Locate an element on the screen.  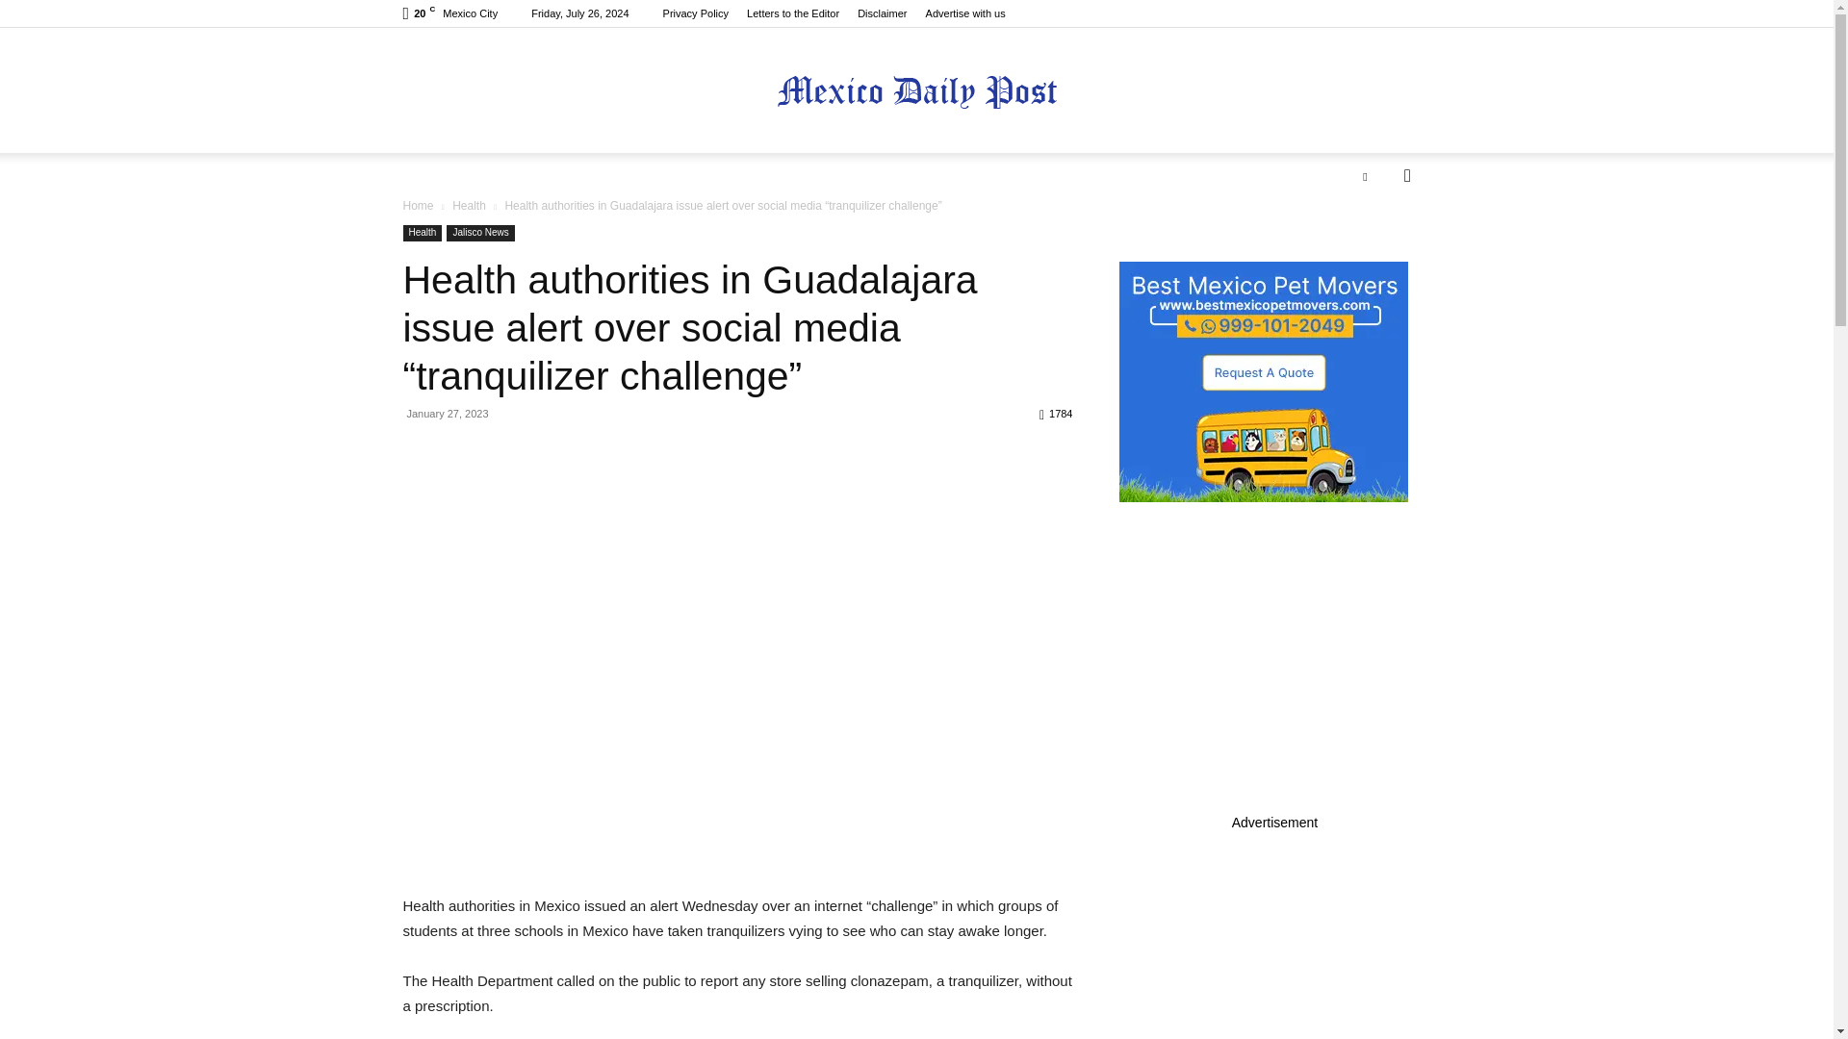
Privacy Policy is located at coordinates (695, 13).